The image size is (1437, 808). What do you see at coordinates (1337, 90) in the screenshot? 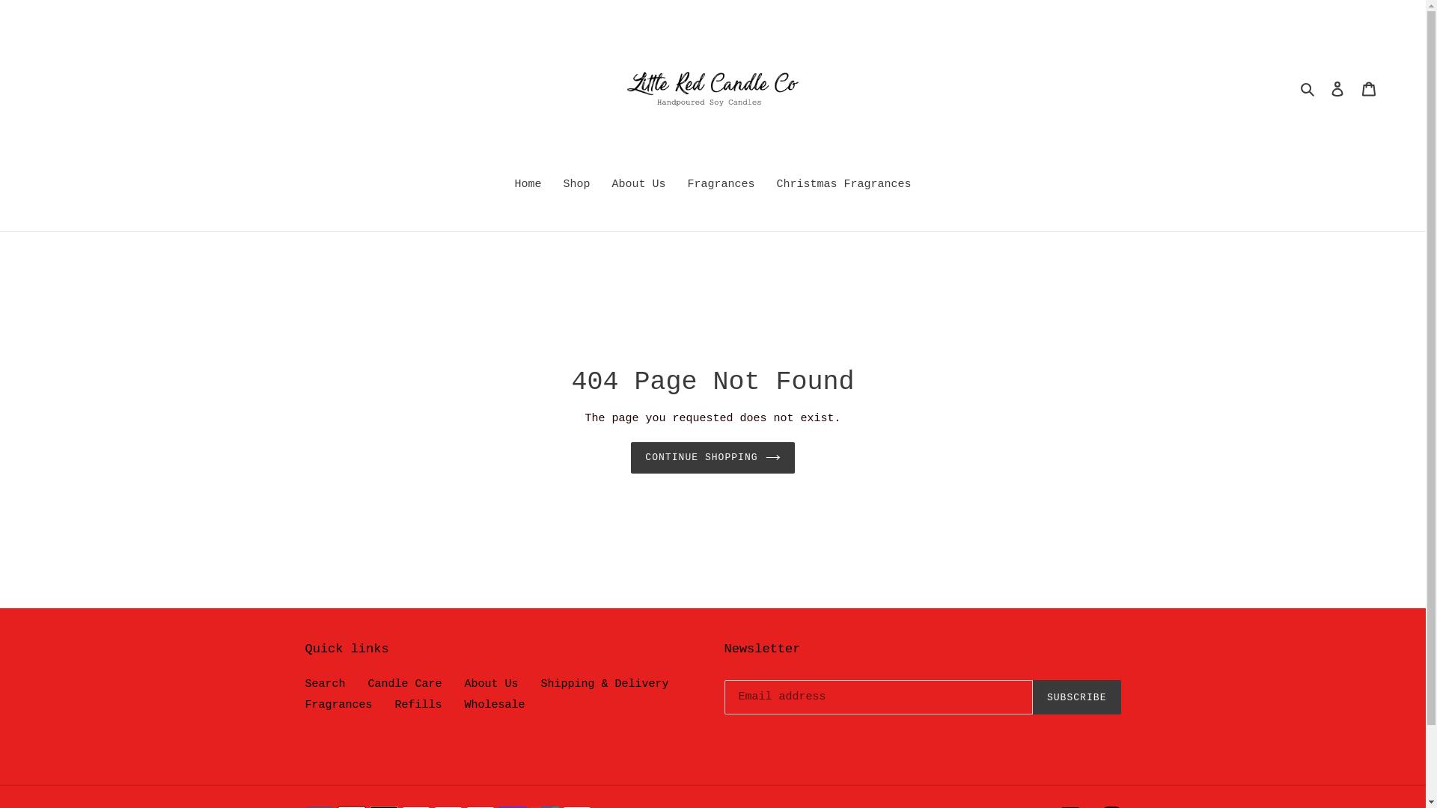
I see `Log in` at bounding box center [1337, 90].